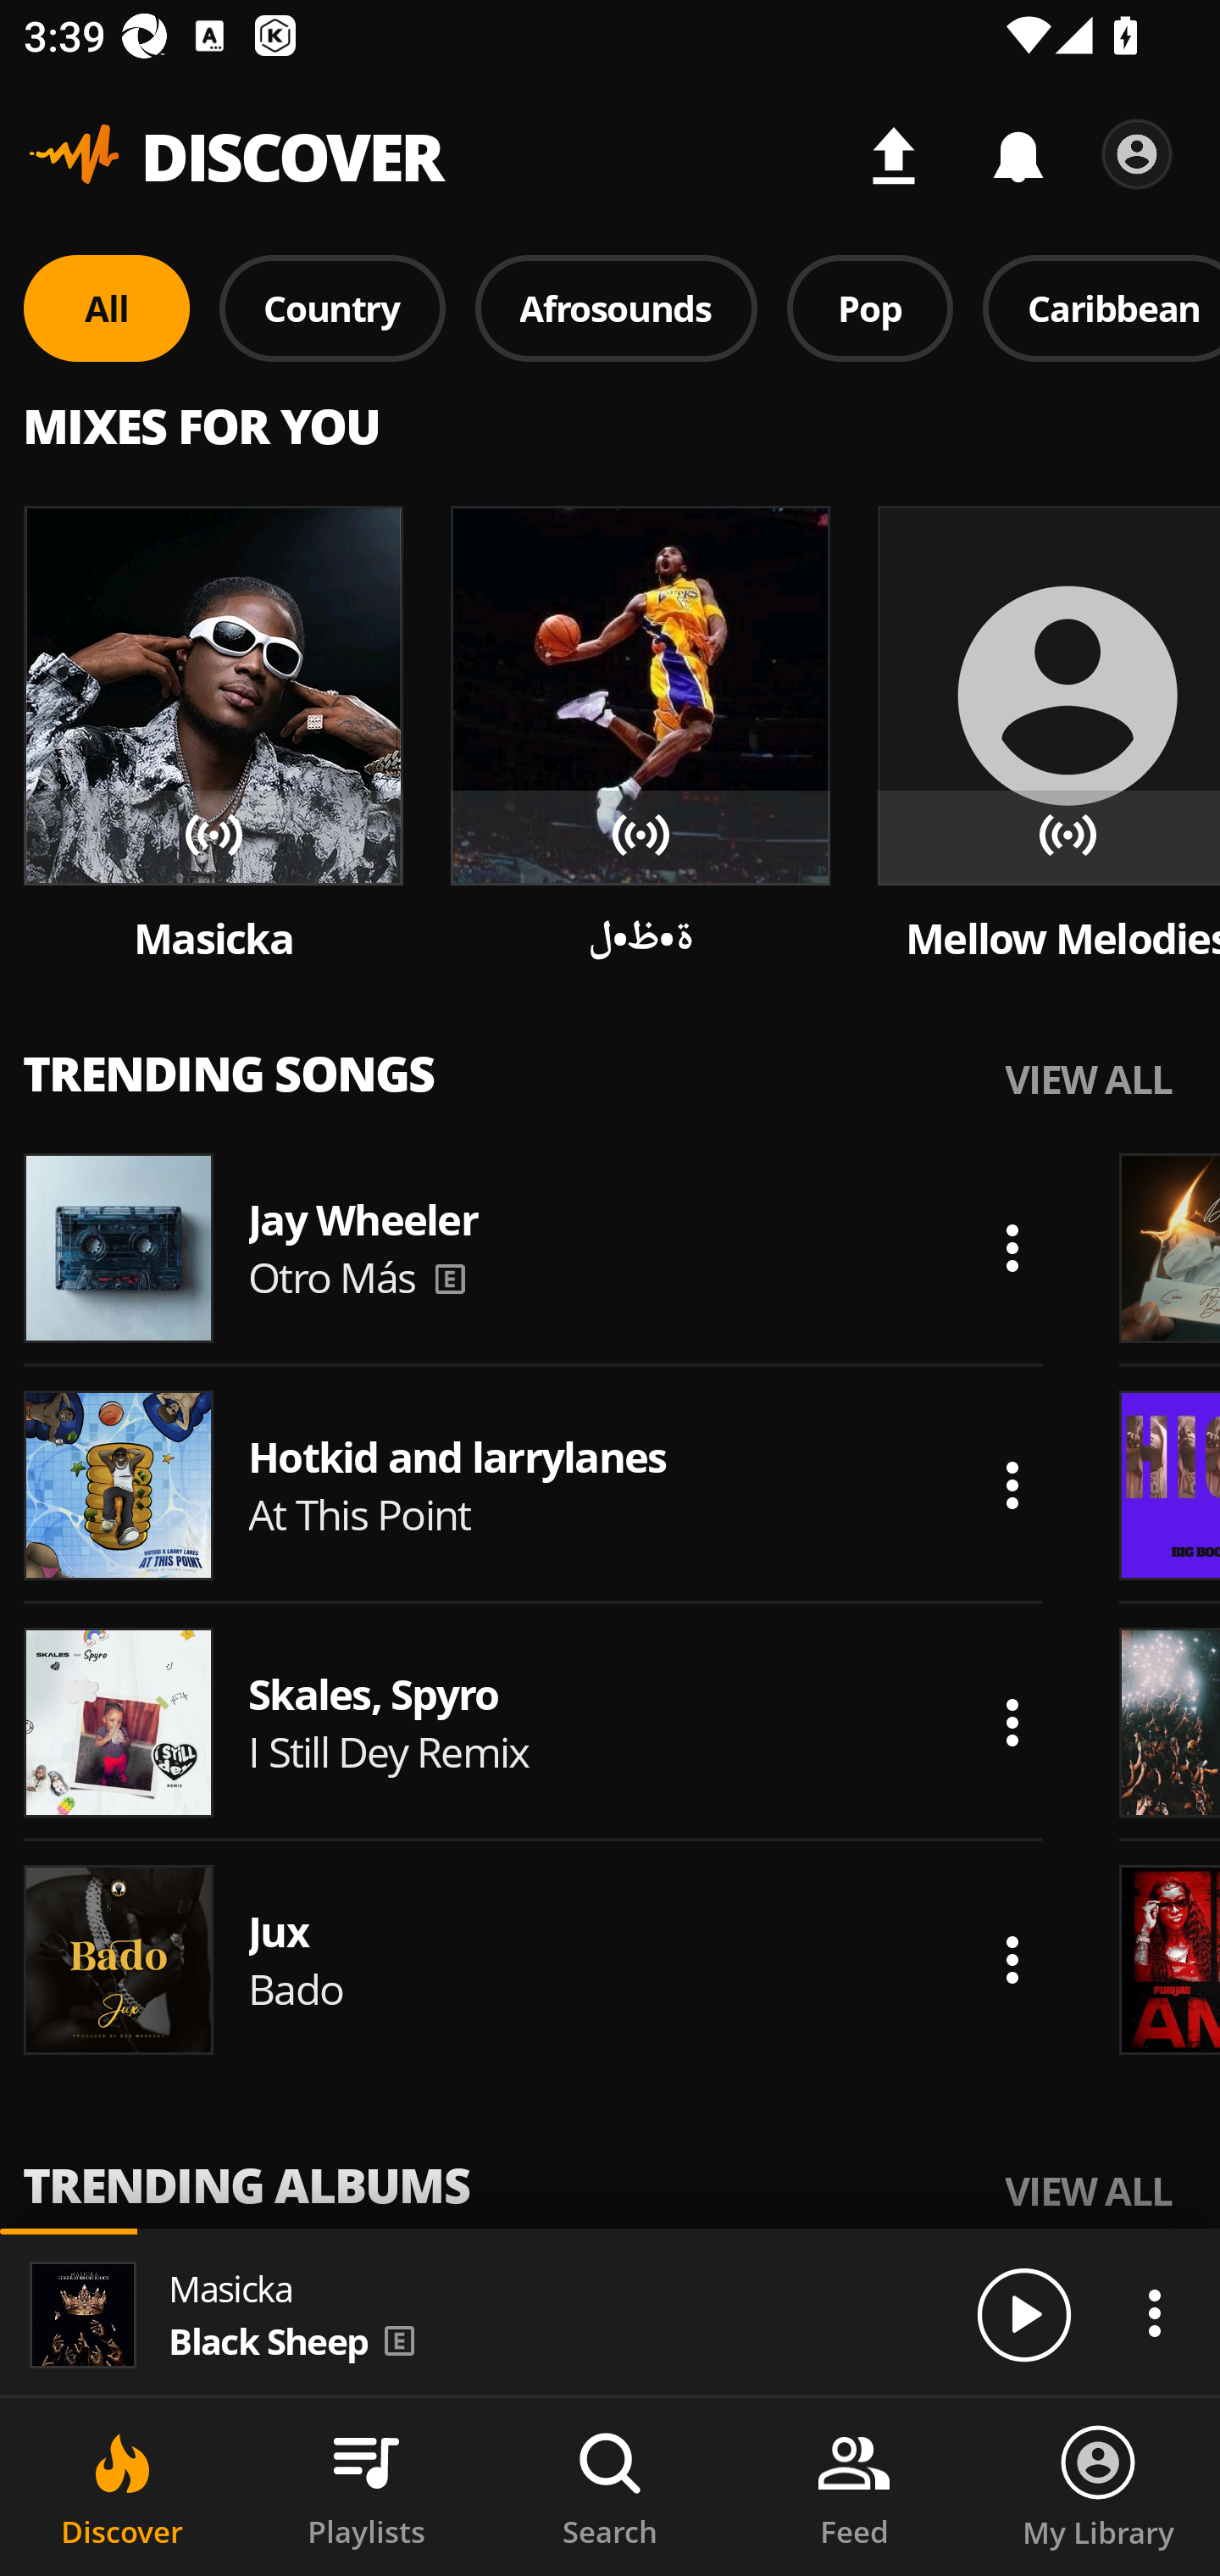  I want to click on Actions, so click(1012, 1960).